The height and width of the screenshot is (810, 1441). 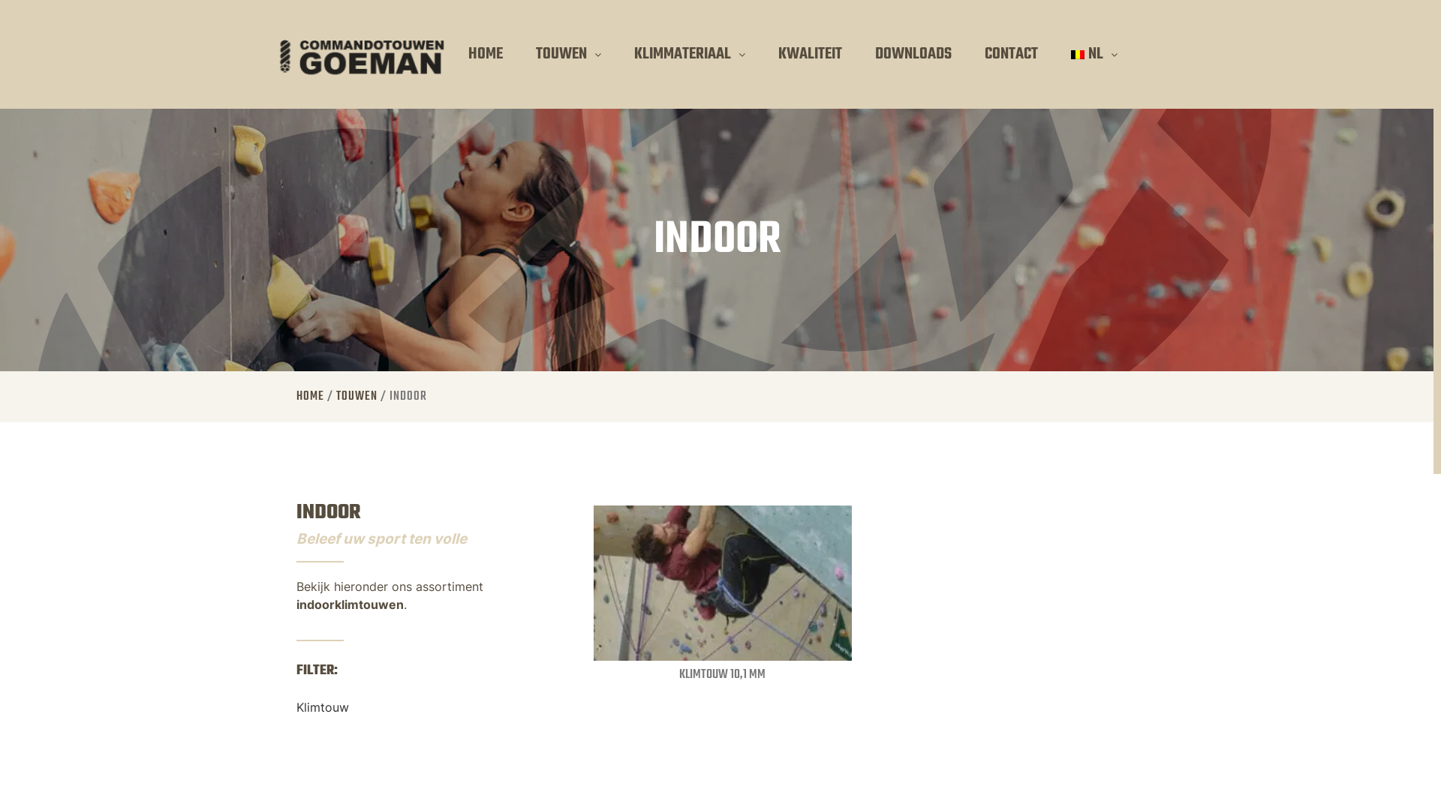 What do you see at coordinates (722, 675) in the screenshot?
I see `KLIMTOUW 10,1 MM` at bounding box center [722, 675].